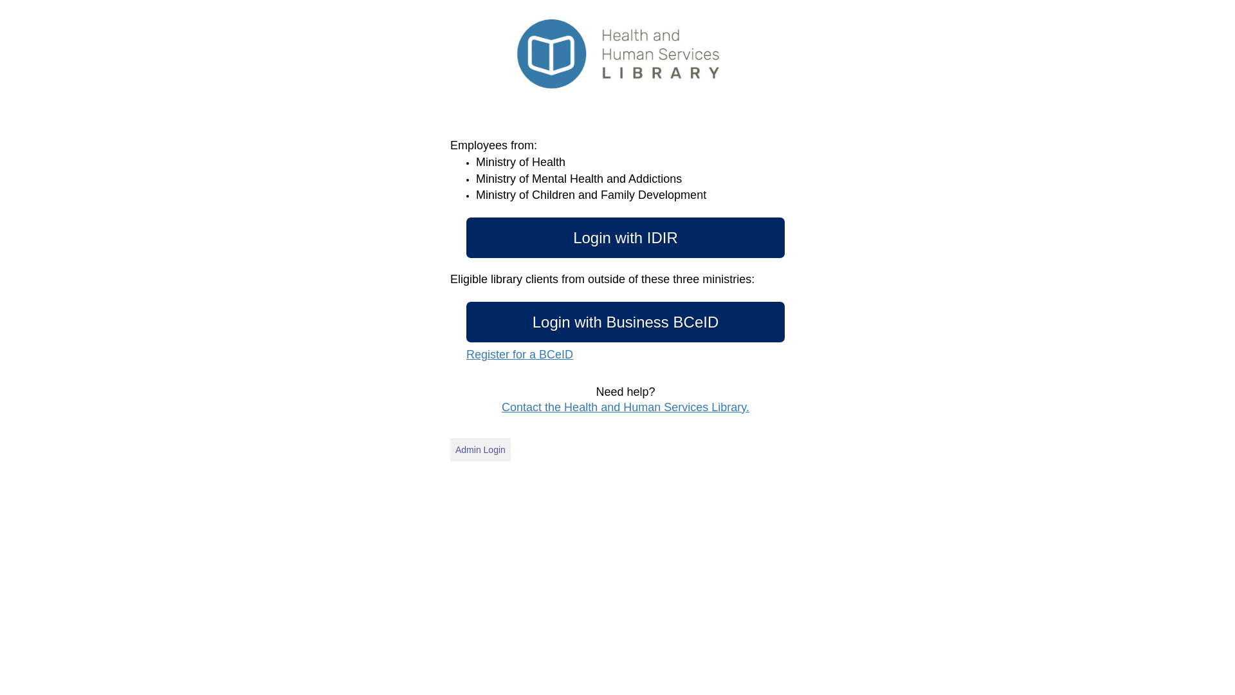 The height and width of the screenshot is (695, 1235). What do you see at coordinates (625, 238) in the screenshot?
I see `Login with IDIR` at bounding box center [625, 238].